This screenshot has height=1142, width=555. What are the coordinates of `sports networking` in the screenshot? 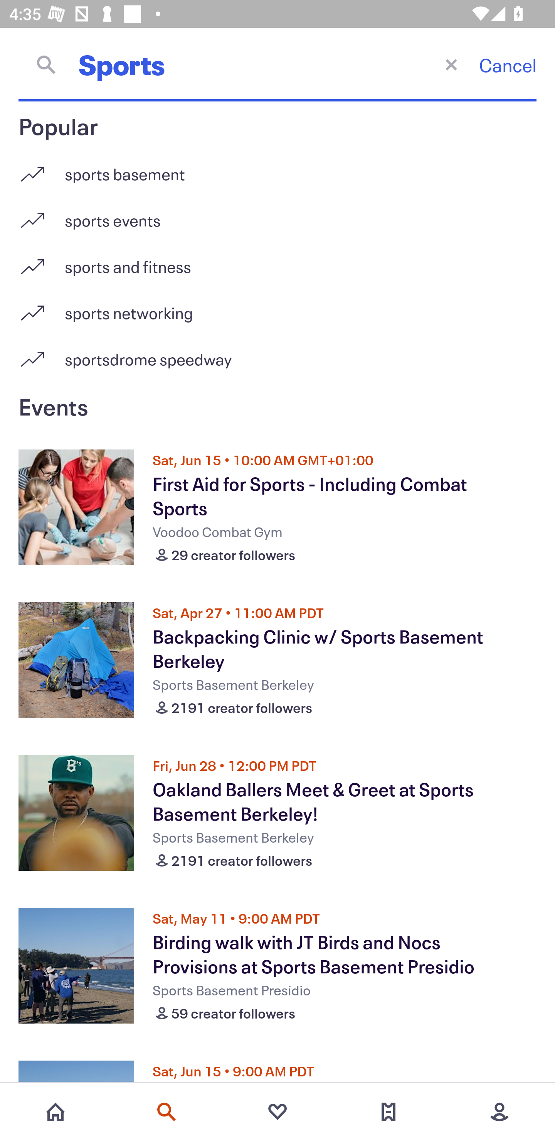 It's located at (277, 308).